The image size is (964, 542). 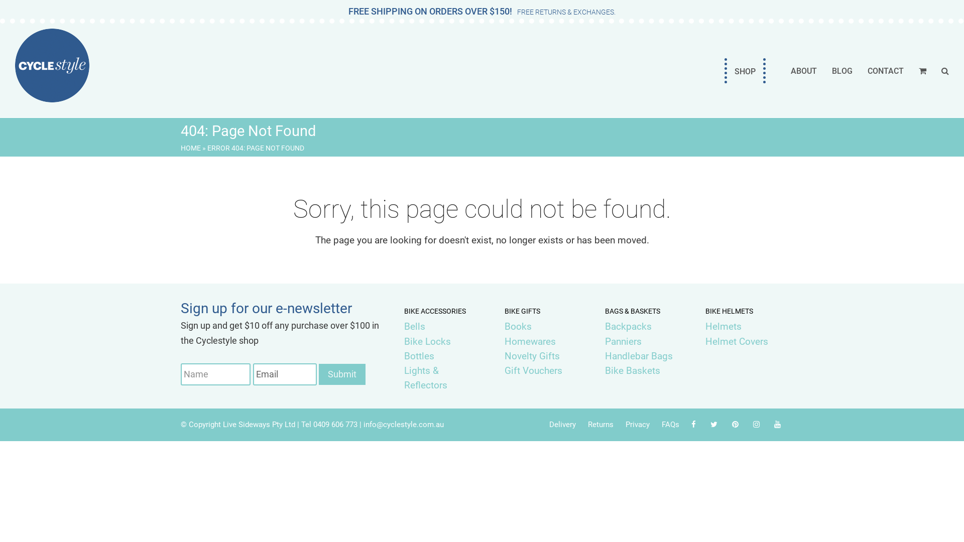 I want to click on BLOG, so click(x=842, y=71).